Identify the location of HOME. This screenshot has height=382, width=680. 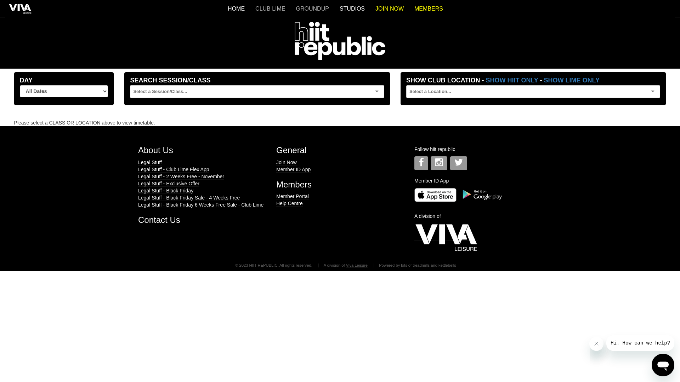
(236, 9).